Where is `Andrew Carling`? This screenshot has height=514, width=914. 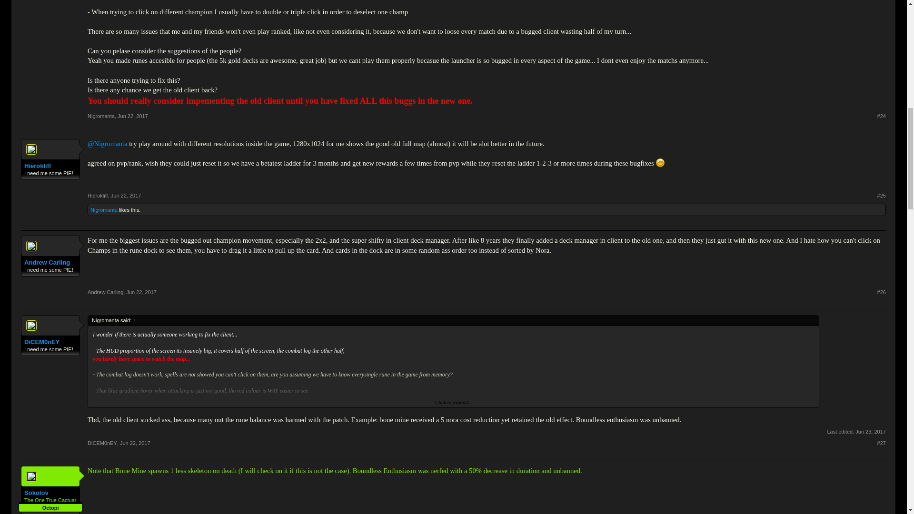 Andrew Carling is located at coordinates (106, 292).